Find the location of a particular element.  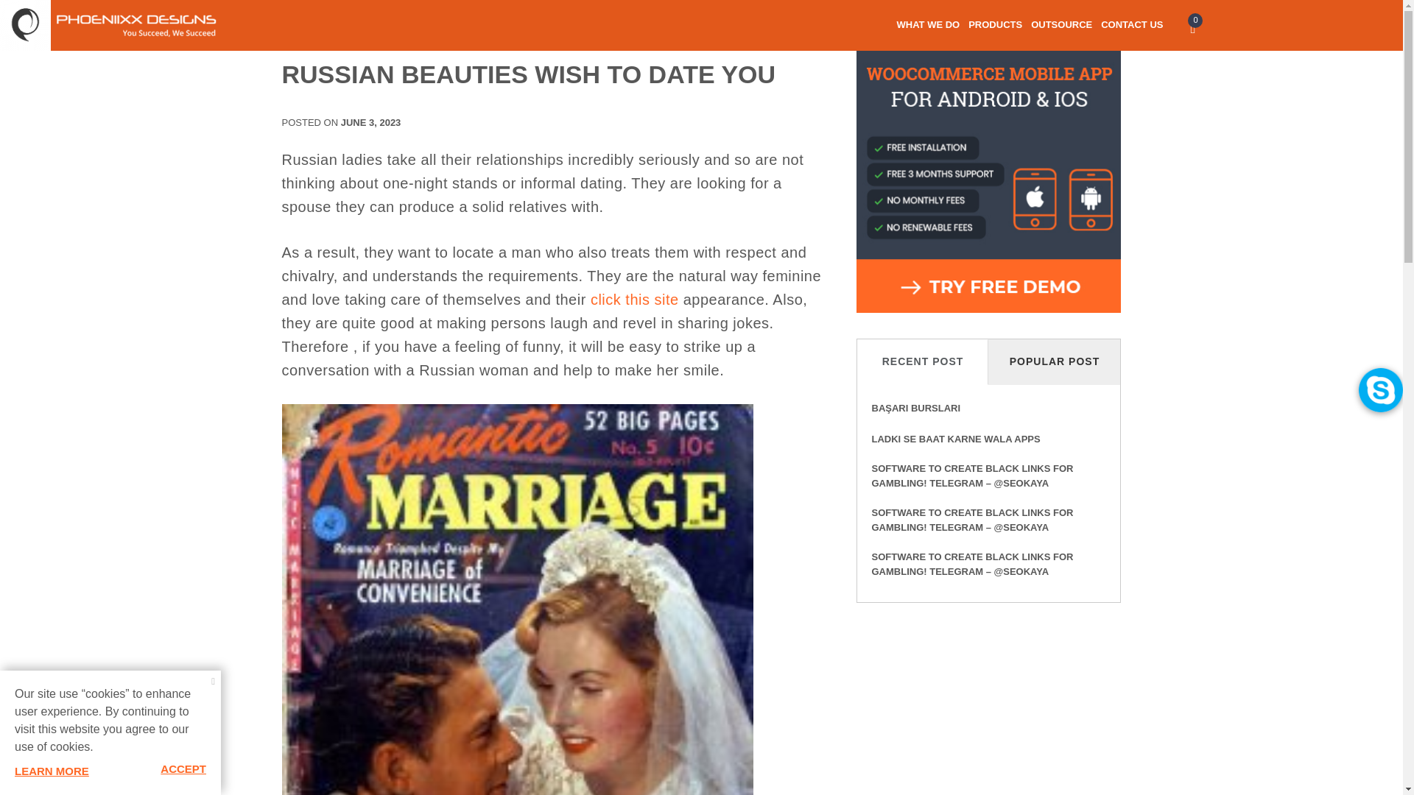

click this site is located at coordinates (635, 299).